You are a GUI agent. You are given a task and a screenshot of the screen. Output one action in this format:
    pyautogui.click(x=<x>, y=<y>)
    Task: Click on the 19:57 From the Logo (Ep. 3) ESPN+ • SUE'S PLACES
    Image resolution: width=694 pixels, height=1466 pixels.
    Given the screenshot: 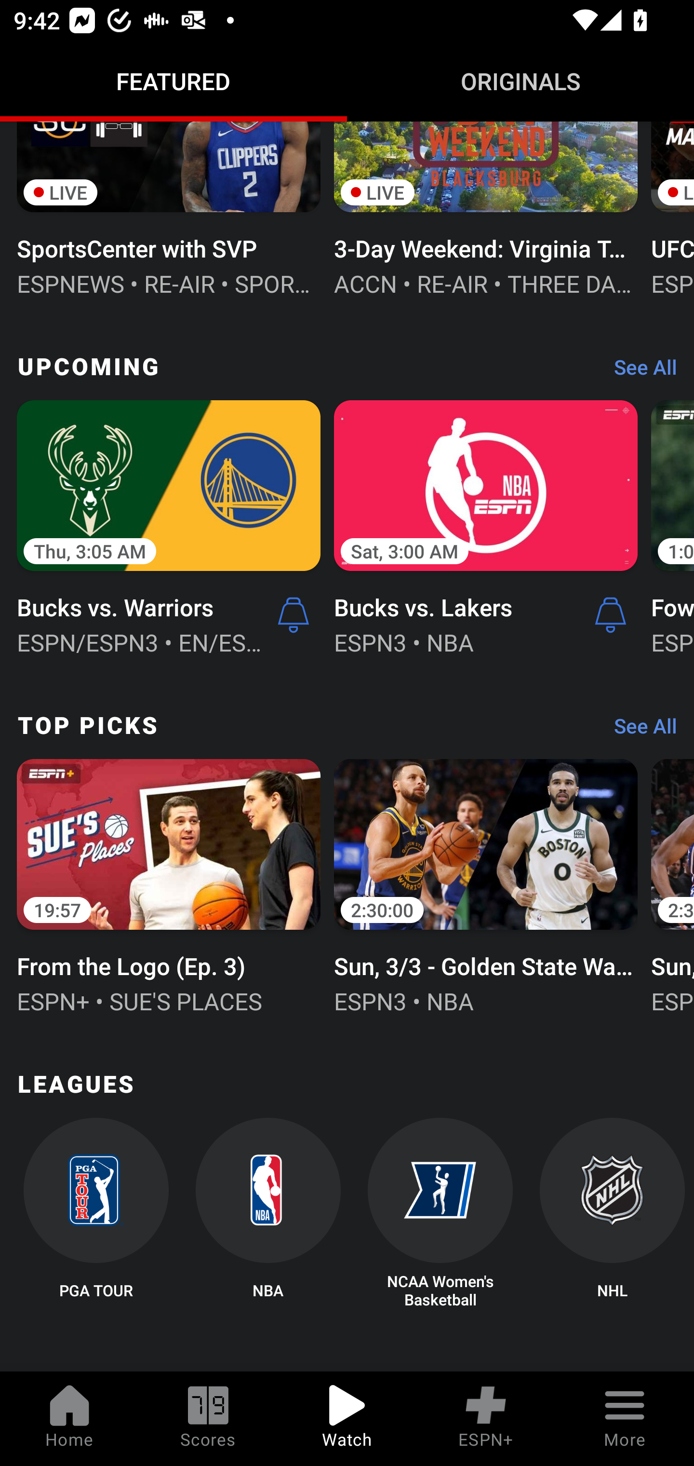 What is the action you would take?
    pyautogui.click(x=169, y=884)
    